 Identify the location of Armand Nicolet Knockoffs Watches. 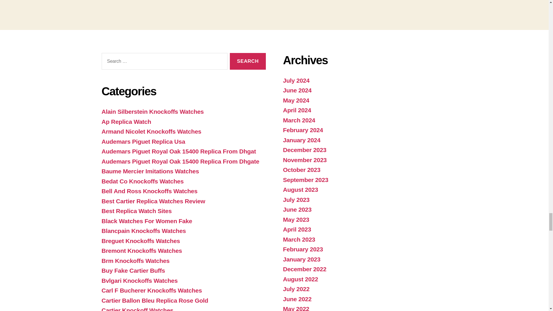
(151, 131).